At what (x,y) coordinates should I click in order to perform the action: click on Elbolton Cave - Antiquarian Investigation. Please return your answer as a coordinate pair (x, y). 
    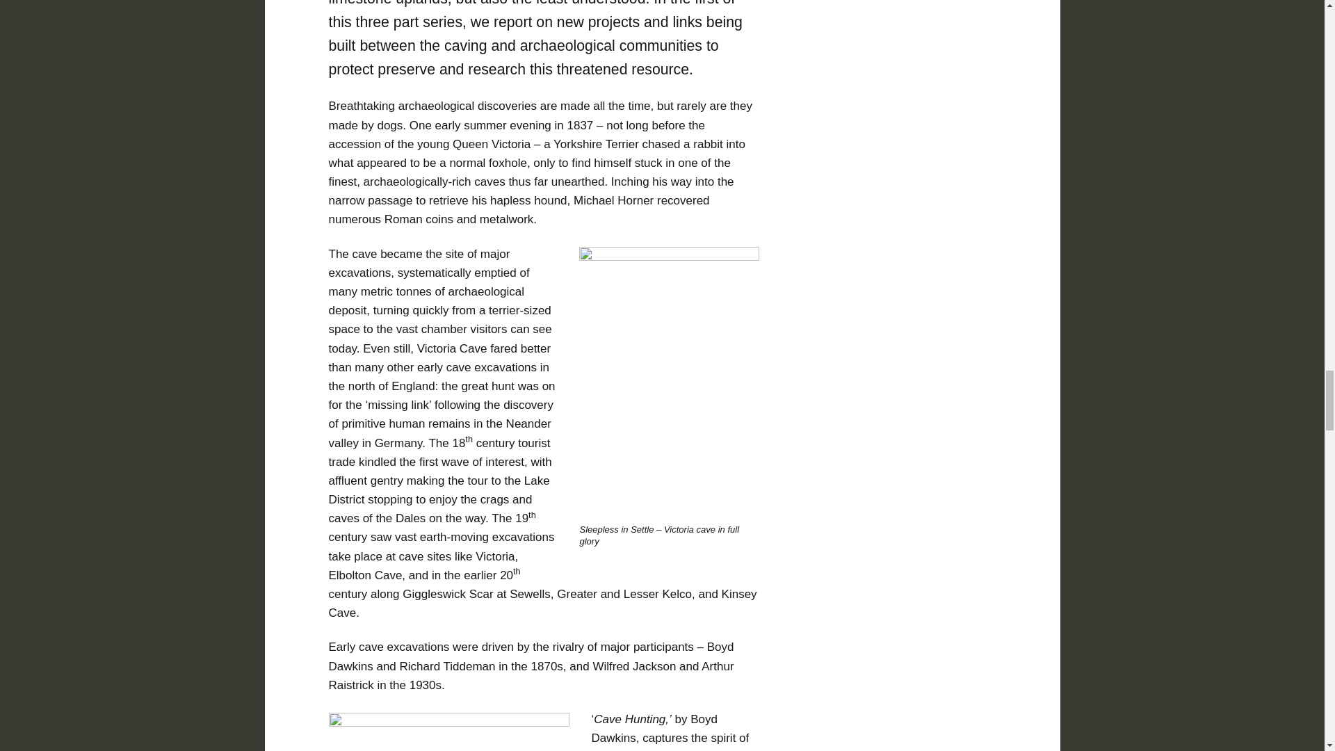
    Looking at the image, I should click on (448, 732).